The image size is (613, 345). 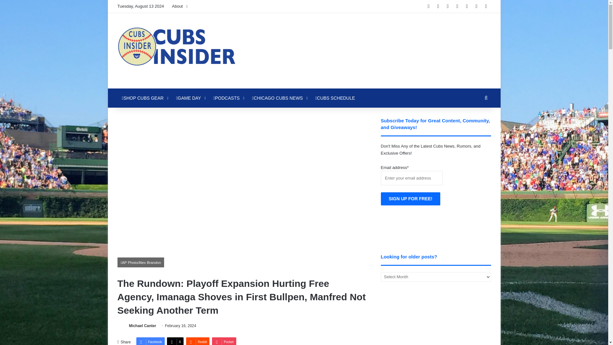 I want to click on CHICAGO CUBS NEWS, so click(x=279, y=98).